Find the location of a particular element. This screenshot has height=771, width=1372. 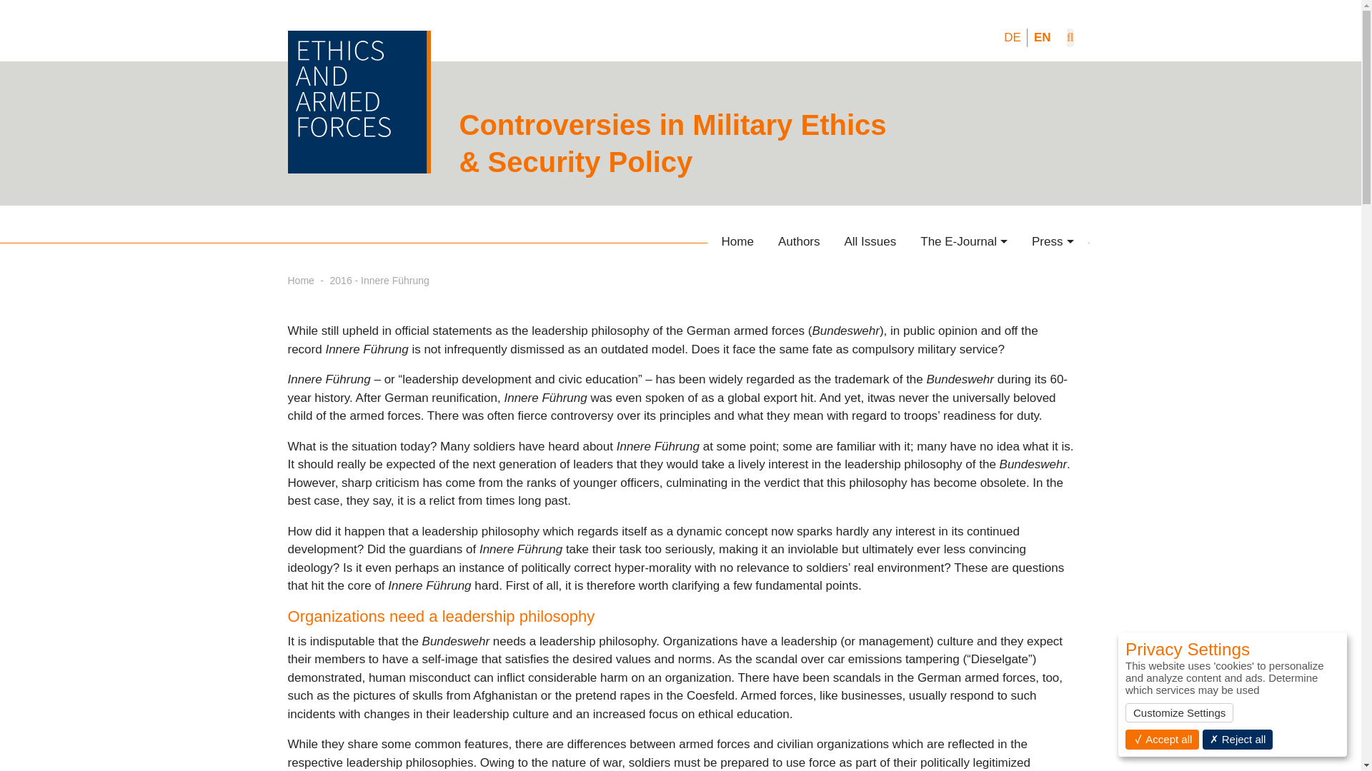

All Issues is located at coordinates (870, 241).